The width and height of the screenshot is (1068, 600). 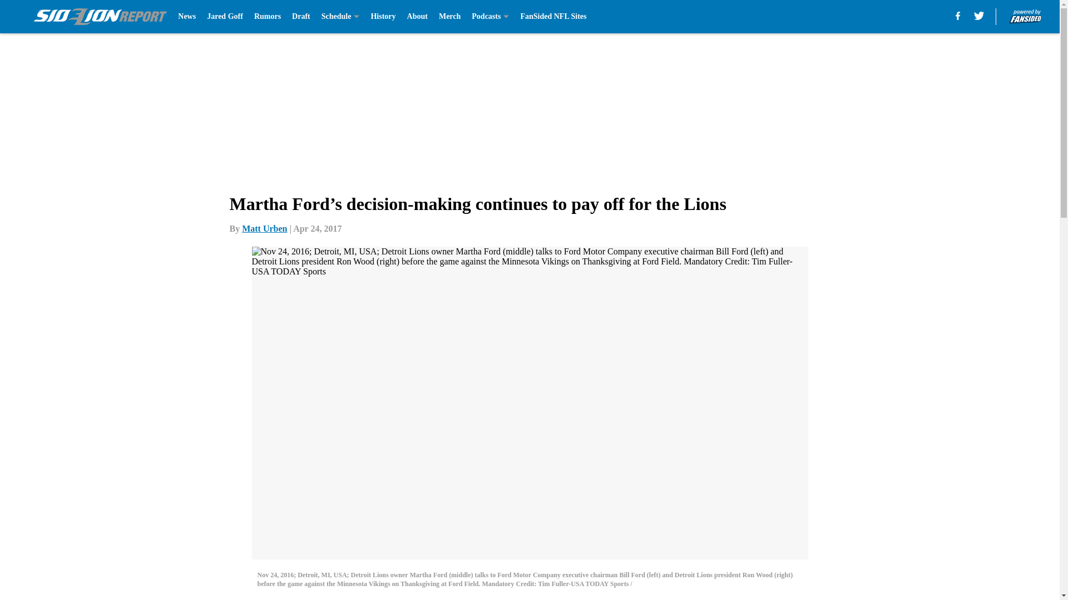 I want to click on History, so click(x=383, y=17).